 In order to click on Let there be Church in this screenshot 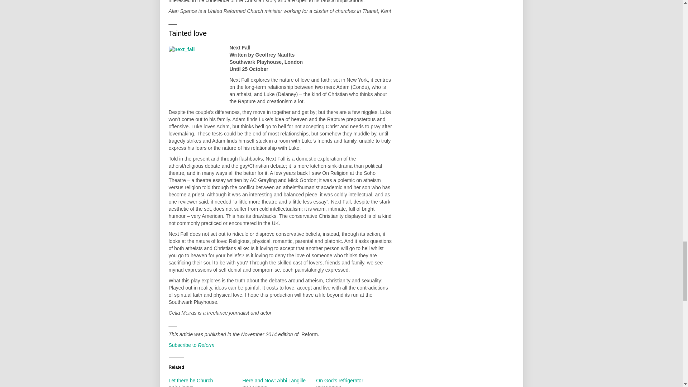, I will do `click(191, 381)`.